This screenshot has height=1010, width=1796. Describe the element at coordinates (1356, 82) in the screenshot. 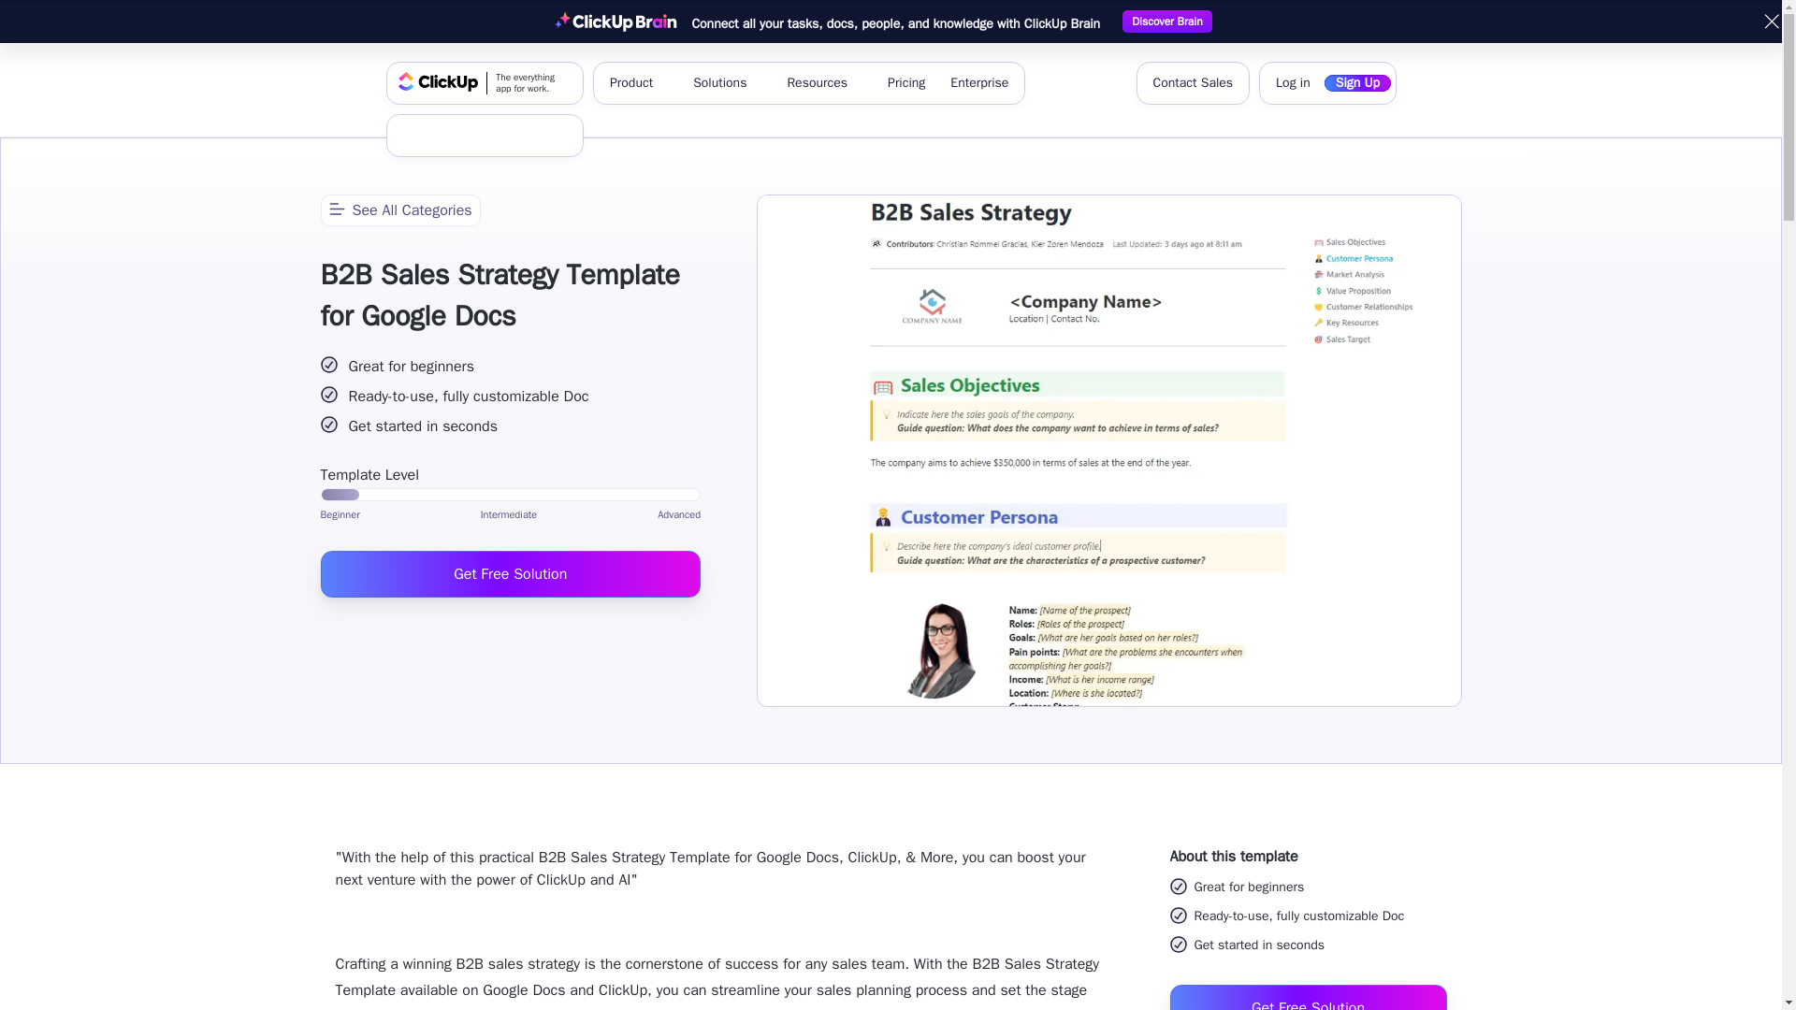

I see `Sign Up` at that location.